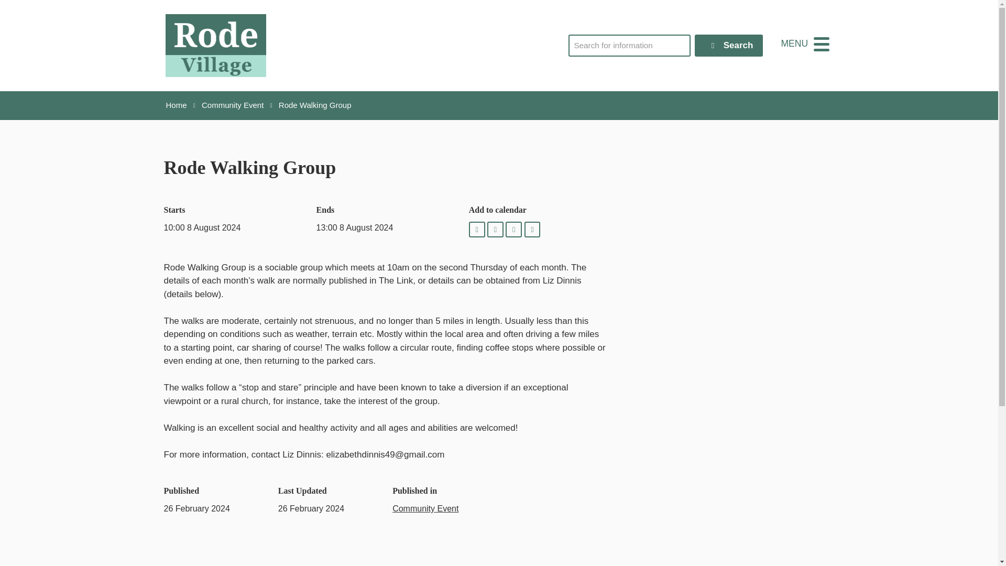 This screenshot has height=566, width=1006. I want to click on Go to Home., so click(176, 105).